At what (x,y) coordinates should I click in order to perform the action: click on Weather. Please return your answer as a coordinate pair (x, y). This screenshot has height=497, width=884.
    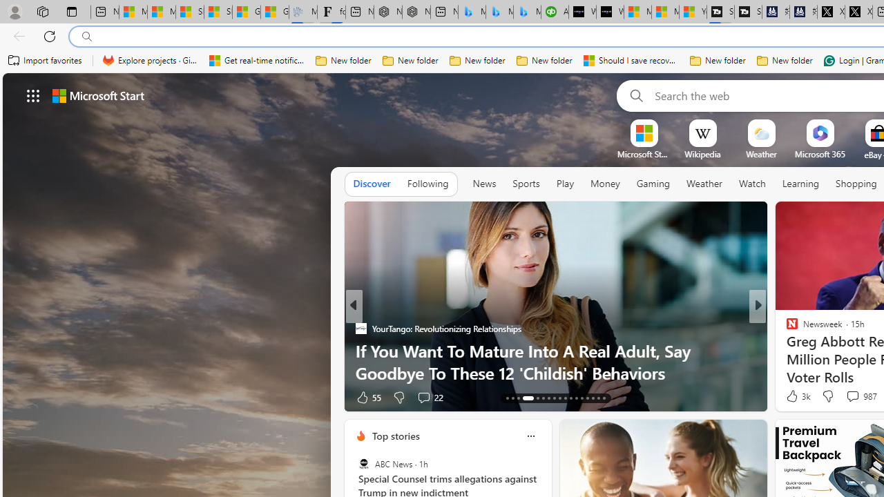
    Looking at the image, I should click on (704, 184).